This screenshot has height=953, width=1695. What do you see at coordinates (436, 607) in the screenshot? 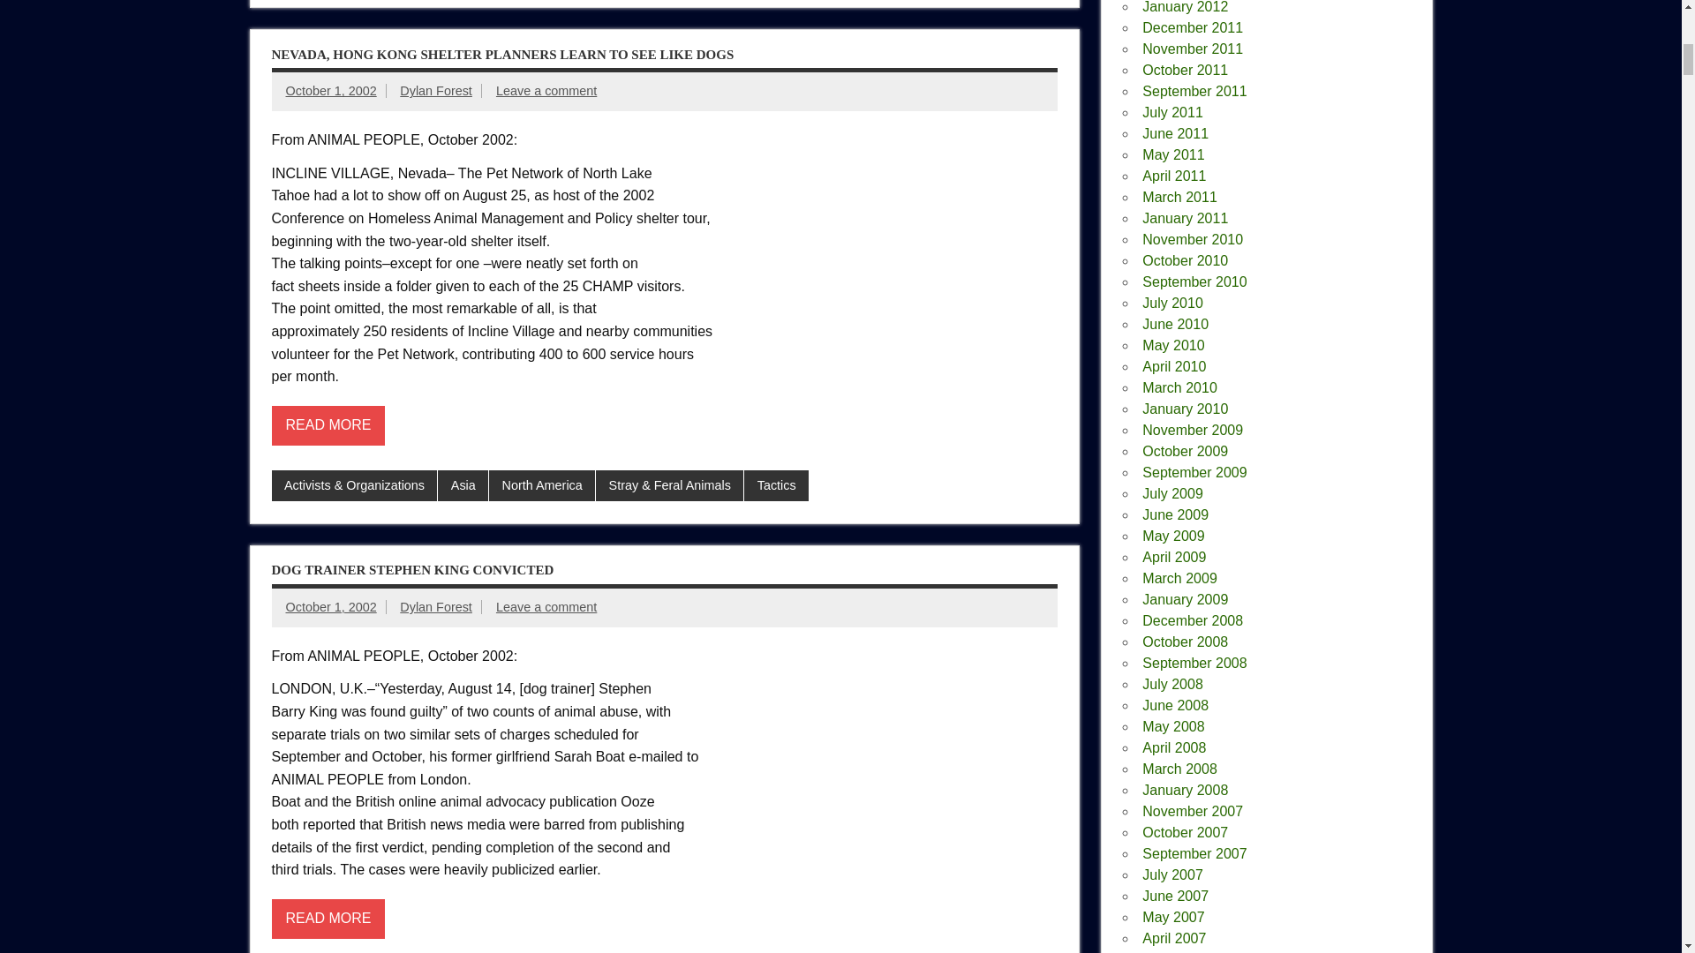
I see `View all posts by Dylan Forest` at bounding box center [436, 607].